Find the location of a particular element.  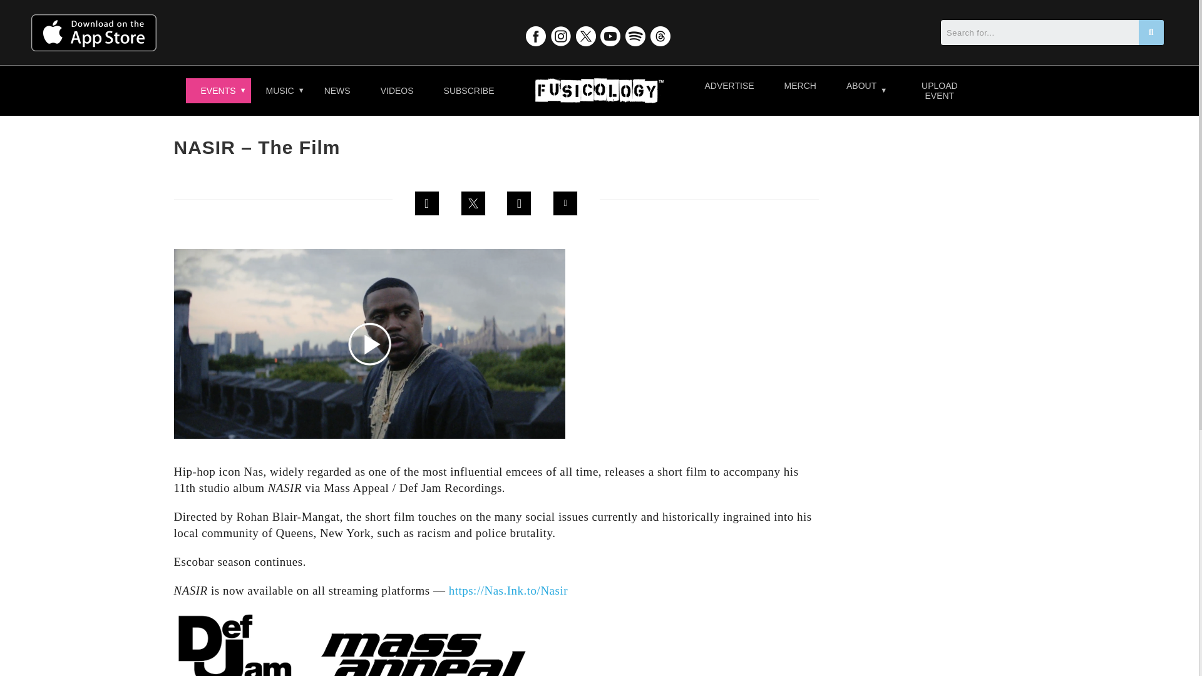

Click to share this post on Twitter is located at coordinates (473, 203).